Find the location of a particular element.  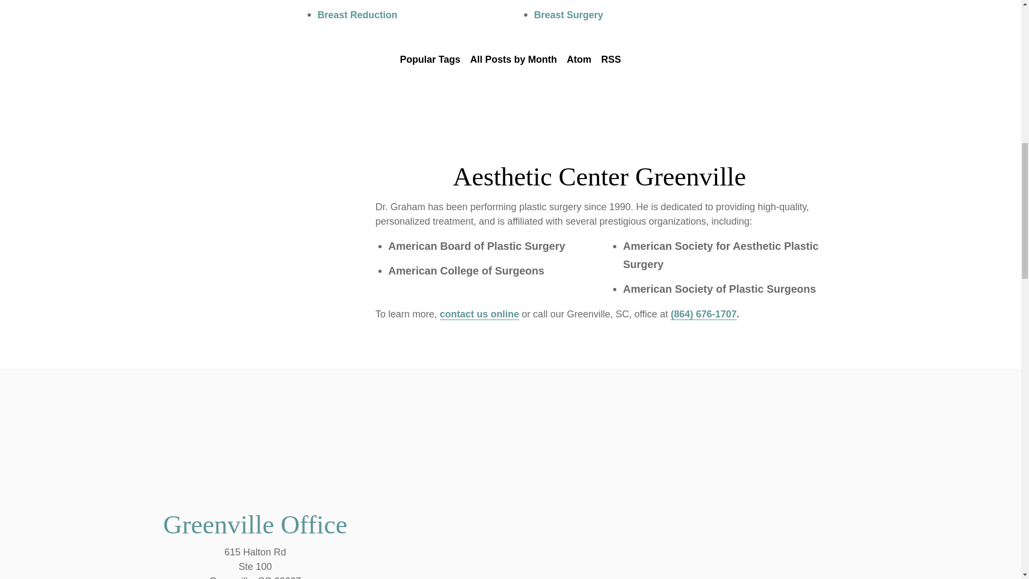

RSS is located at coordinates (611, 60).